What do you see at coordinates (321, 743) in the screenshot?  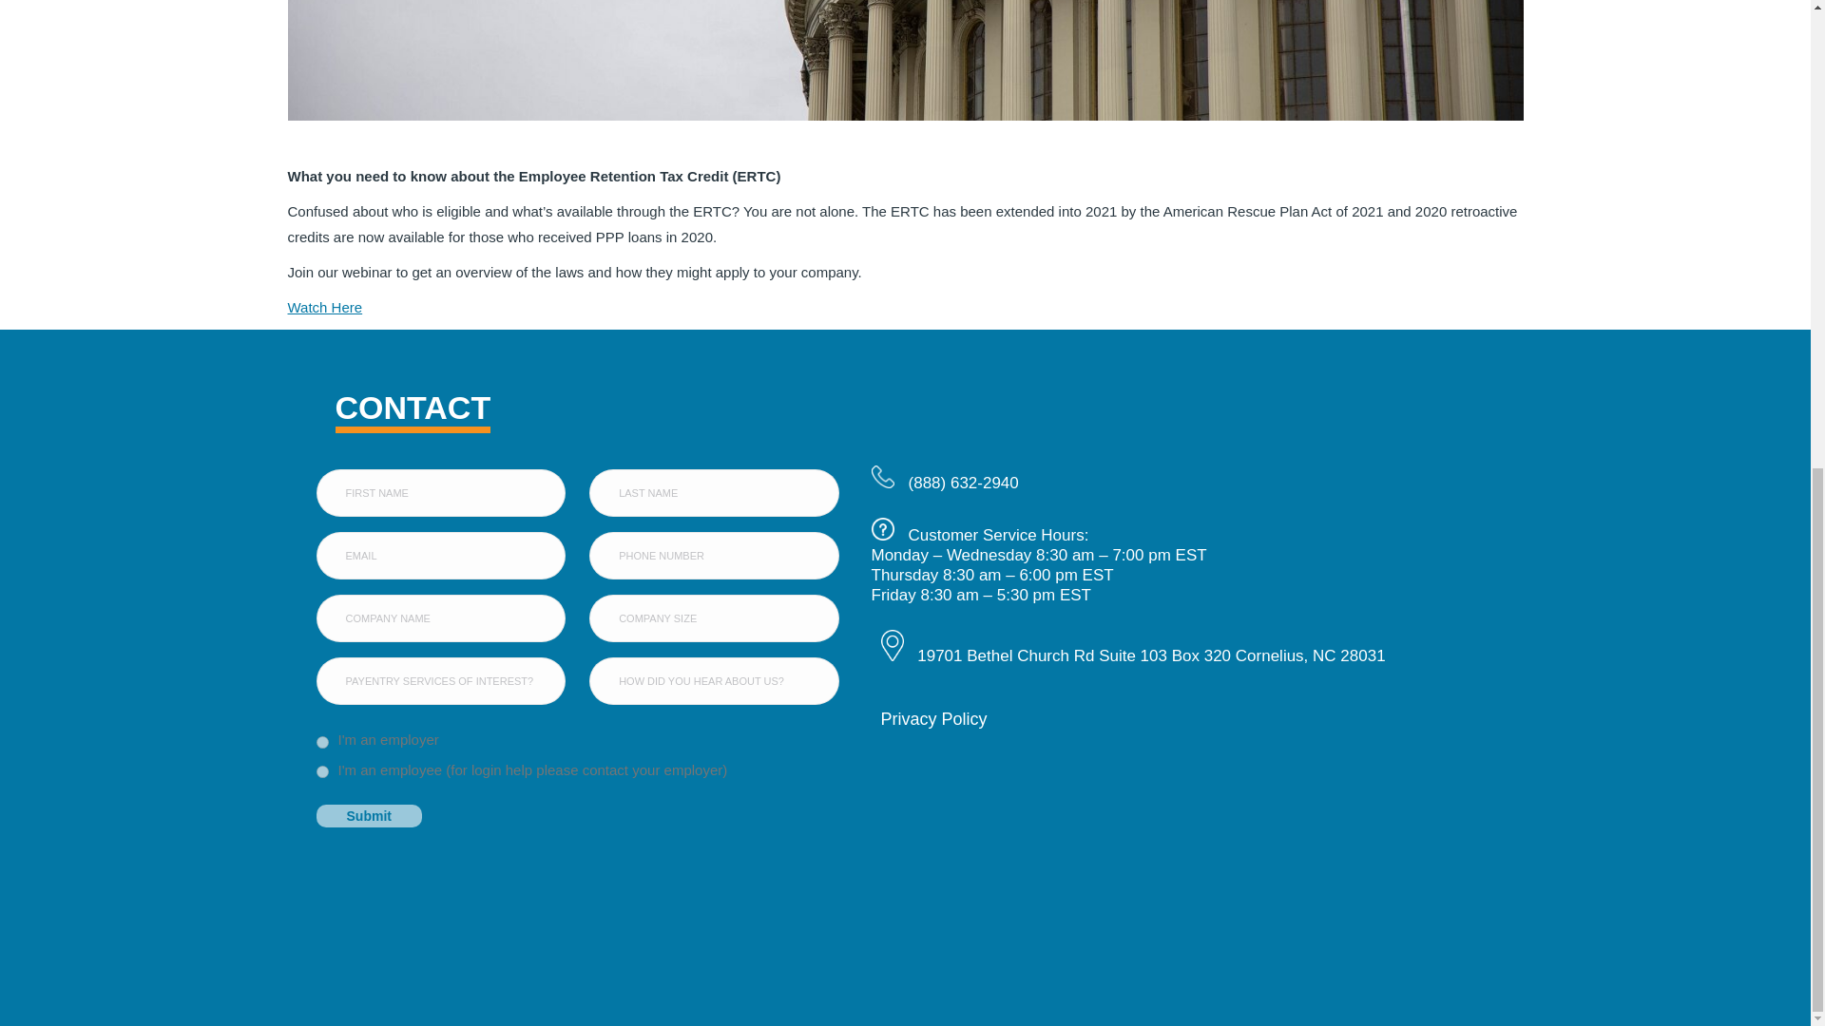 I see `I'm an employer` at bounding box center [321, 743].